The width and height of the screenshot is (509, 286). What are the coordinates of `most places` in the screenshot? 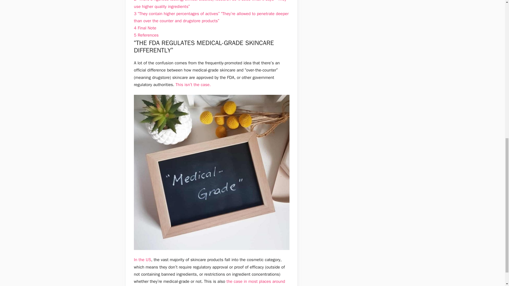 It's located at (260, 281).